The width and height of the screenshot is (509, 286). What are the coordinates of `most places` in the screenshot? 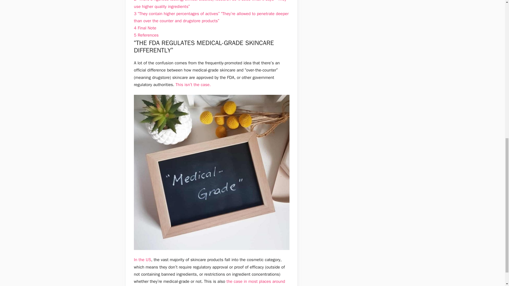 It's located at (260, 281).